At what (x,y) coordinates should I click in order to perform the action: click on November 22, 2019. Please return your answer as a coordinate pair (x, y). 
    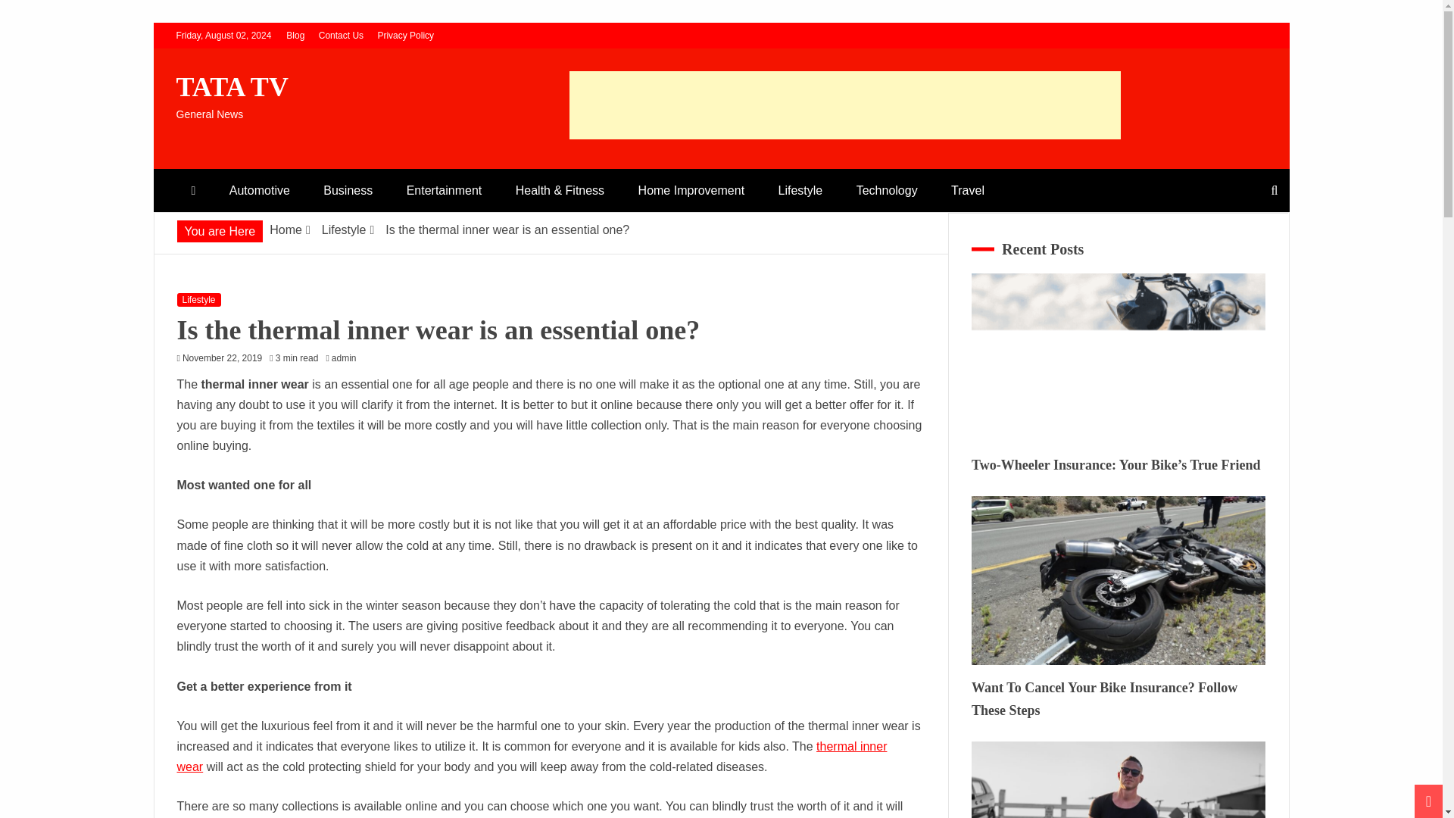
    Looking at the image, I should click on (222, 357).